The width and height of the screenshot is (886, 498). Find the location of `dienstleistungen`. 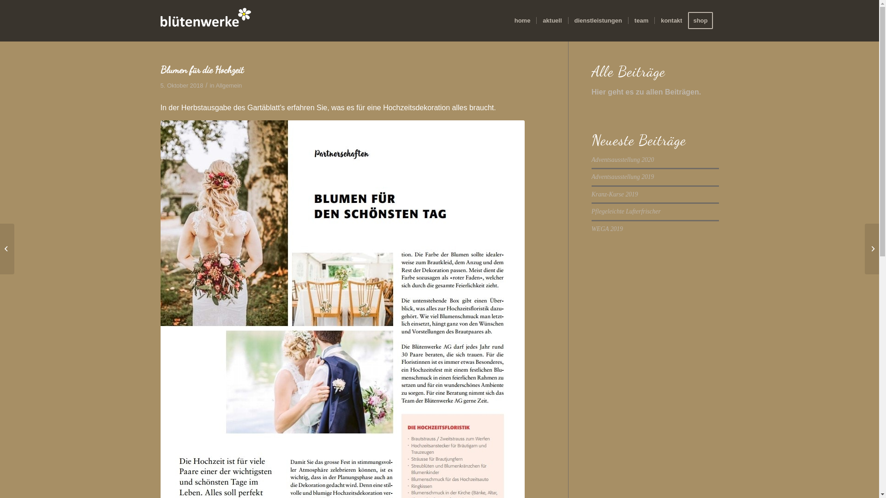

dienstleistungen is located at coordinates (598, 21).